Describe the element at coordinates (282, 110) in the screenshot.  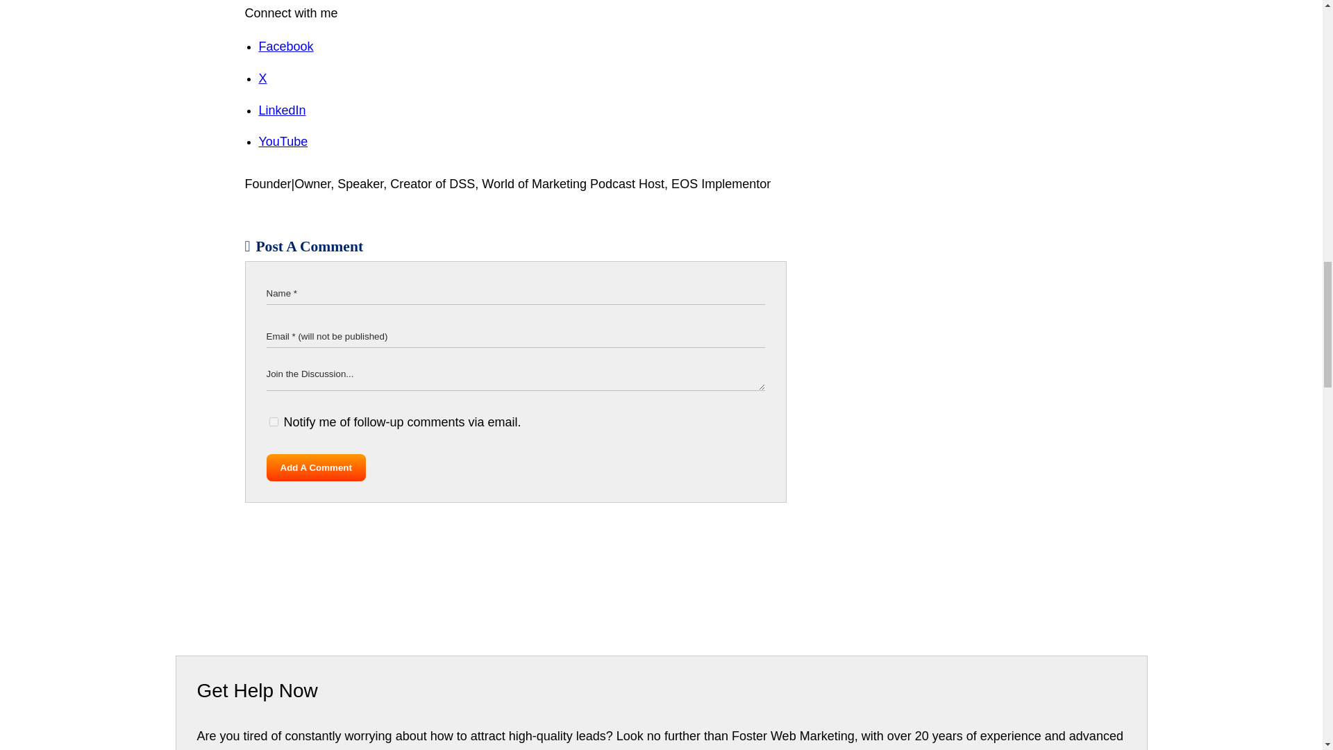
I see `Connect with me on LinkedIn` at that location.